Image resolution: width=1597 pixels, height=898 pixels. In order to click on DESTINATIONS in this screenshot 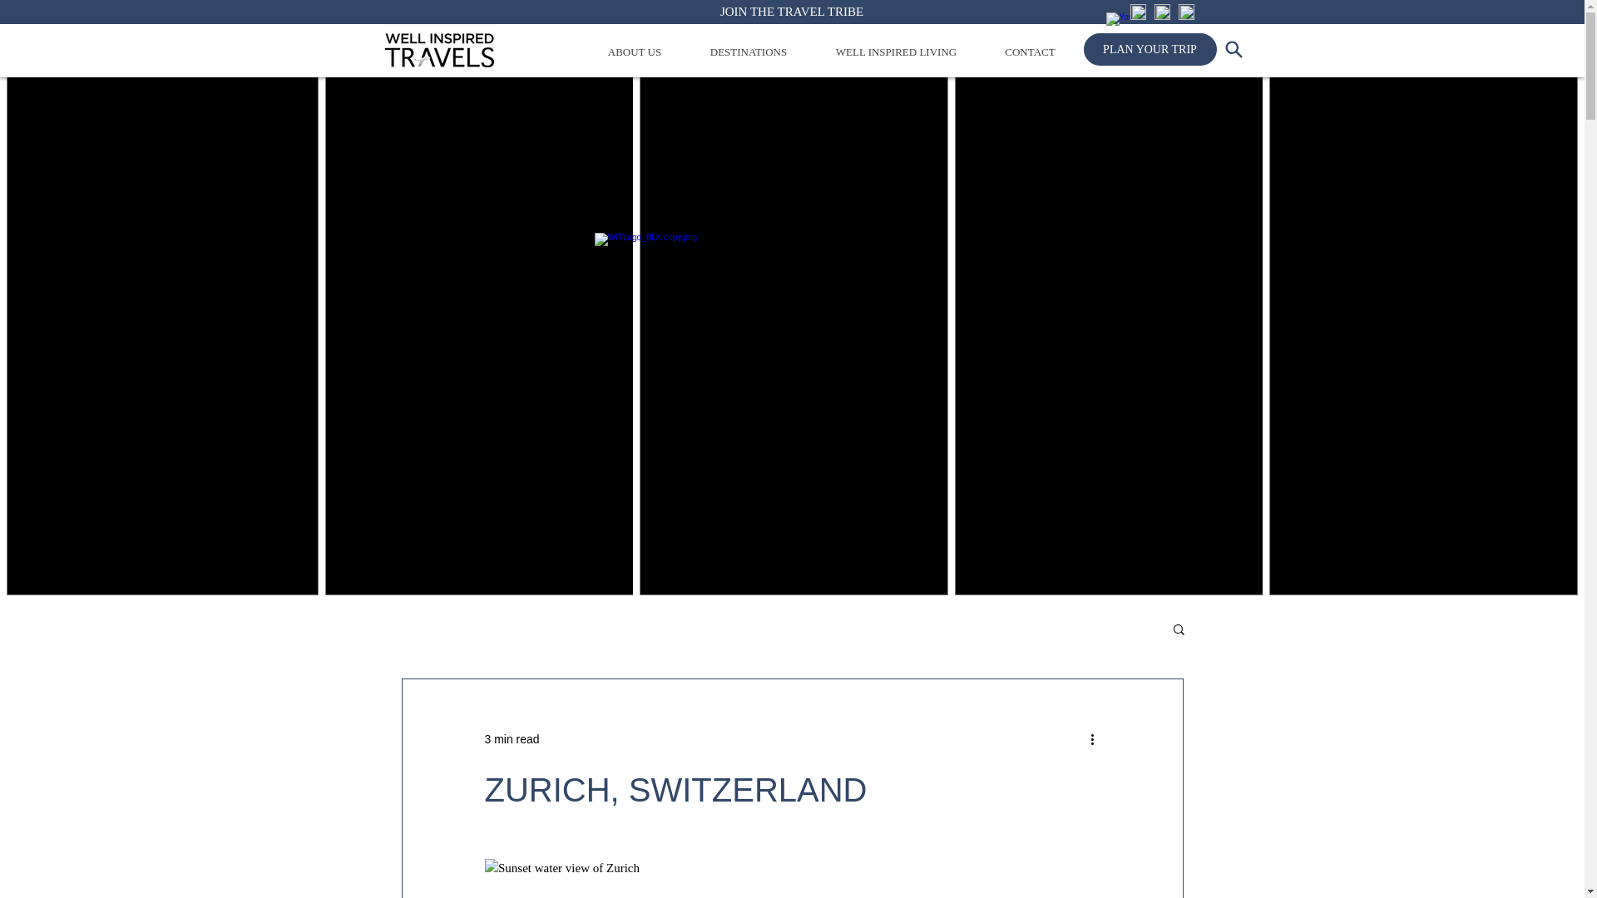, I will do `click(748, 52)`.